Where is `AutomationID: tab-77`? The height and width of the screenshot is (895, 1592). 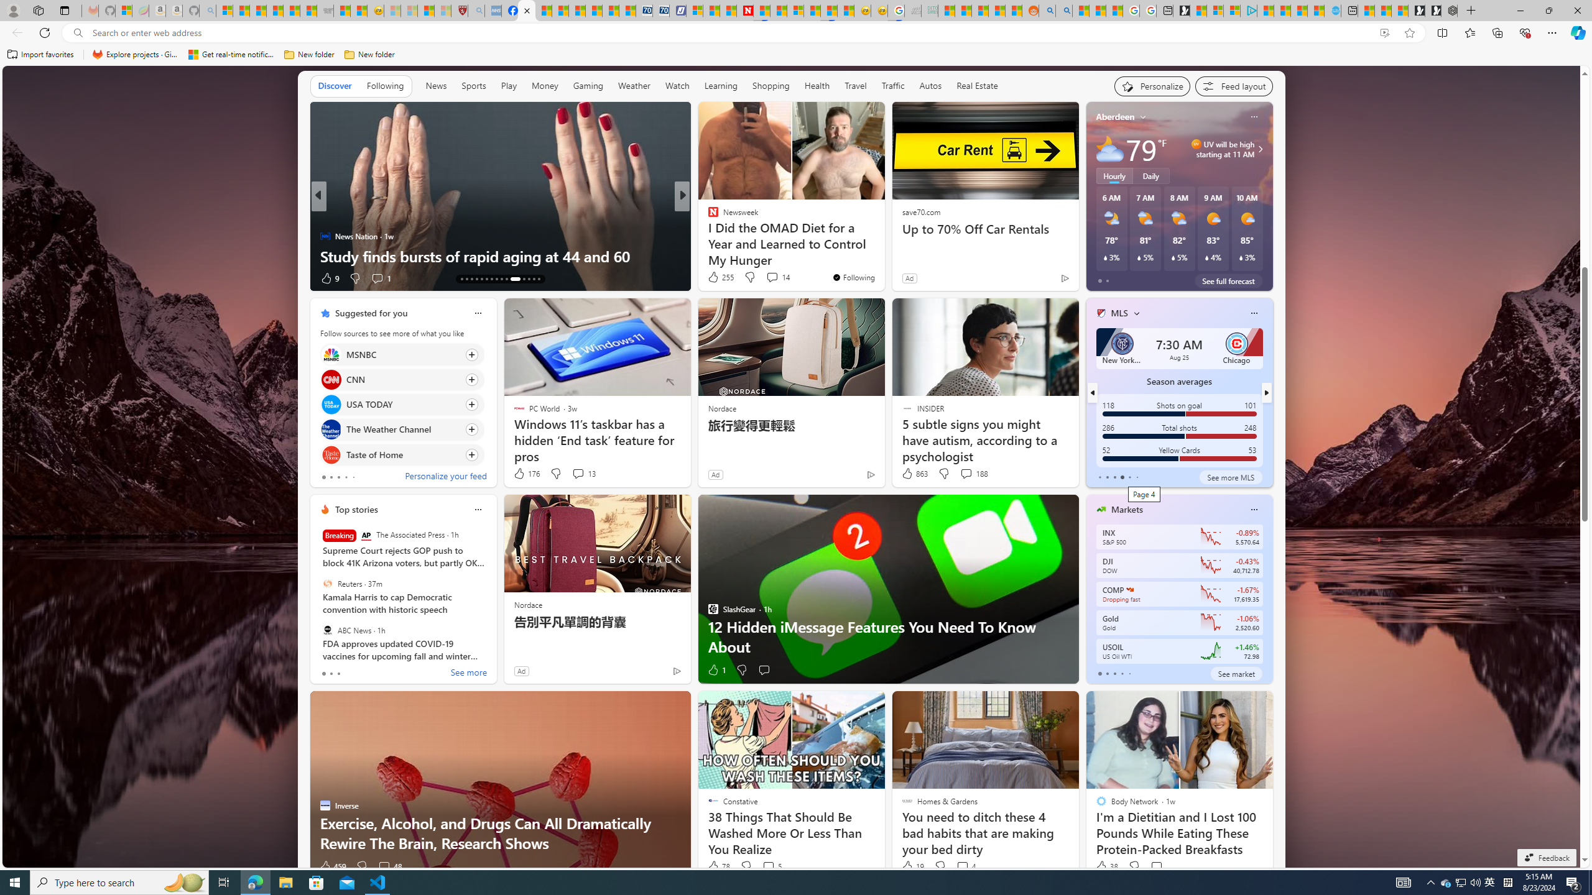 AutomationID: tab-77 is located at coordinates (520, 279).